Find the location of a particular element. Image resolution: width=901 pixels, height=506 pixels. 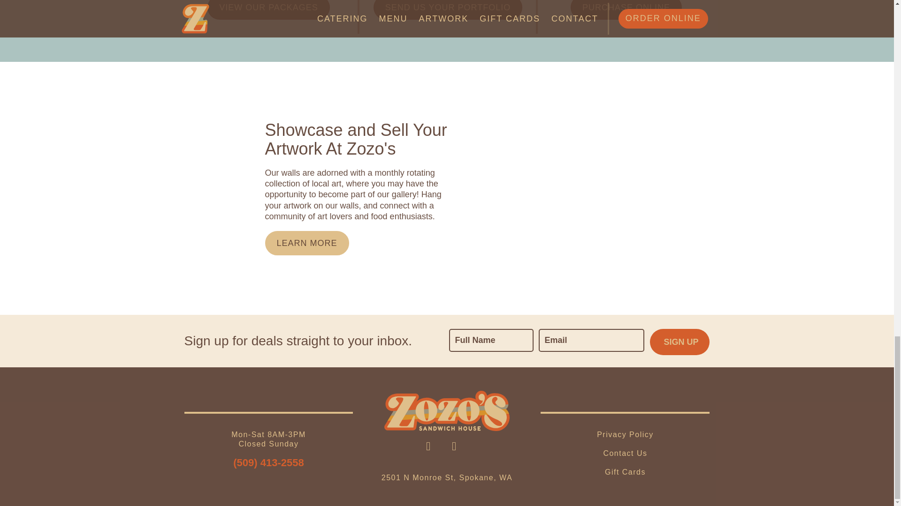

VIEW OUR PACKAGES is located at coordinates (268, 10).